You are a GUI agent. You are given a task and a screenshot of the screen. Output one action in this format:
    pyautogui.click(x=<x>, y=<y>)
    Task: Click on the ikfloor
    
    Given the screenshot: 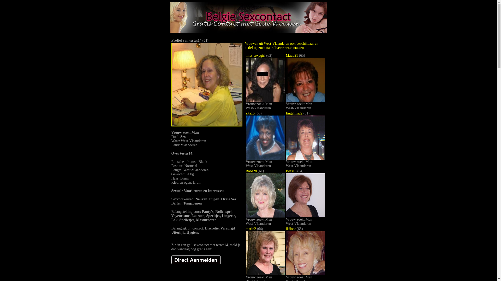 What is the action you would take?
    pyautogui.click(x=291, y=229)
    